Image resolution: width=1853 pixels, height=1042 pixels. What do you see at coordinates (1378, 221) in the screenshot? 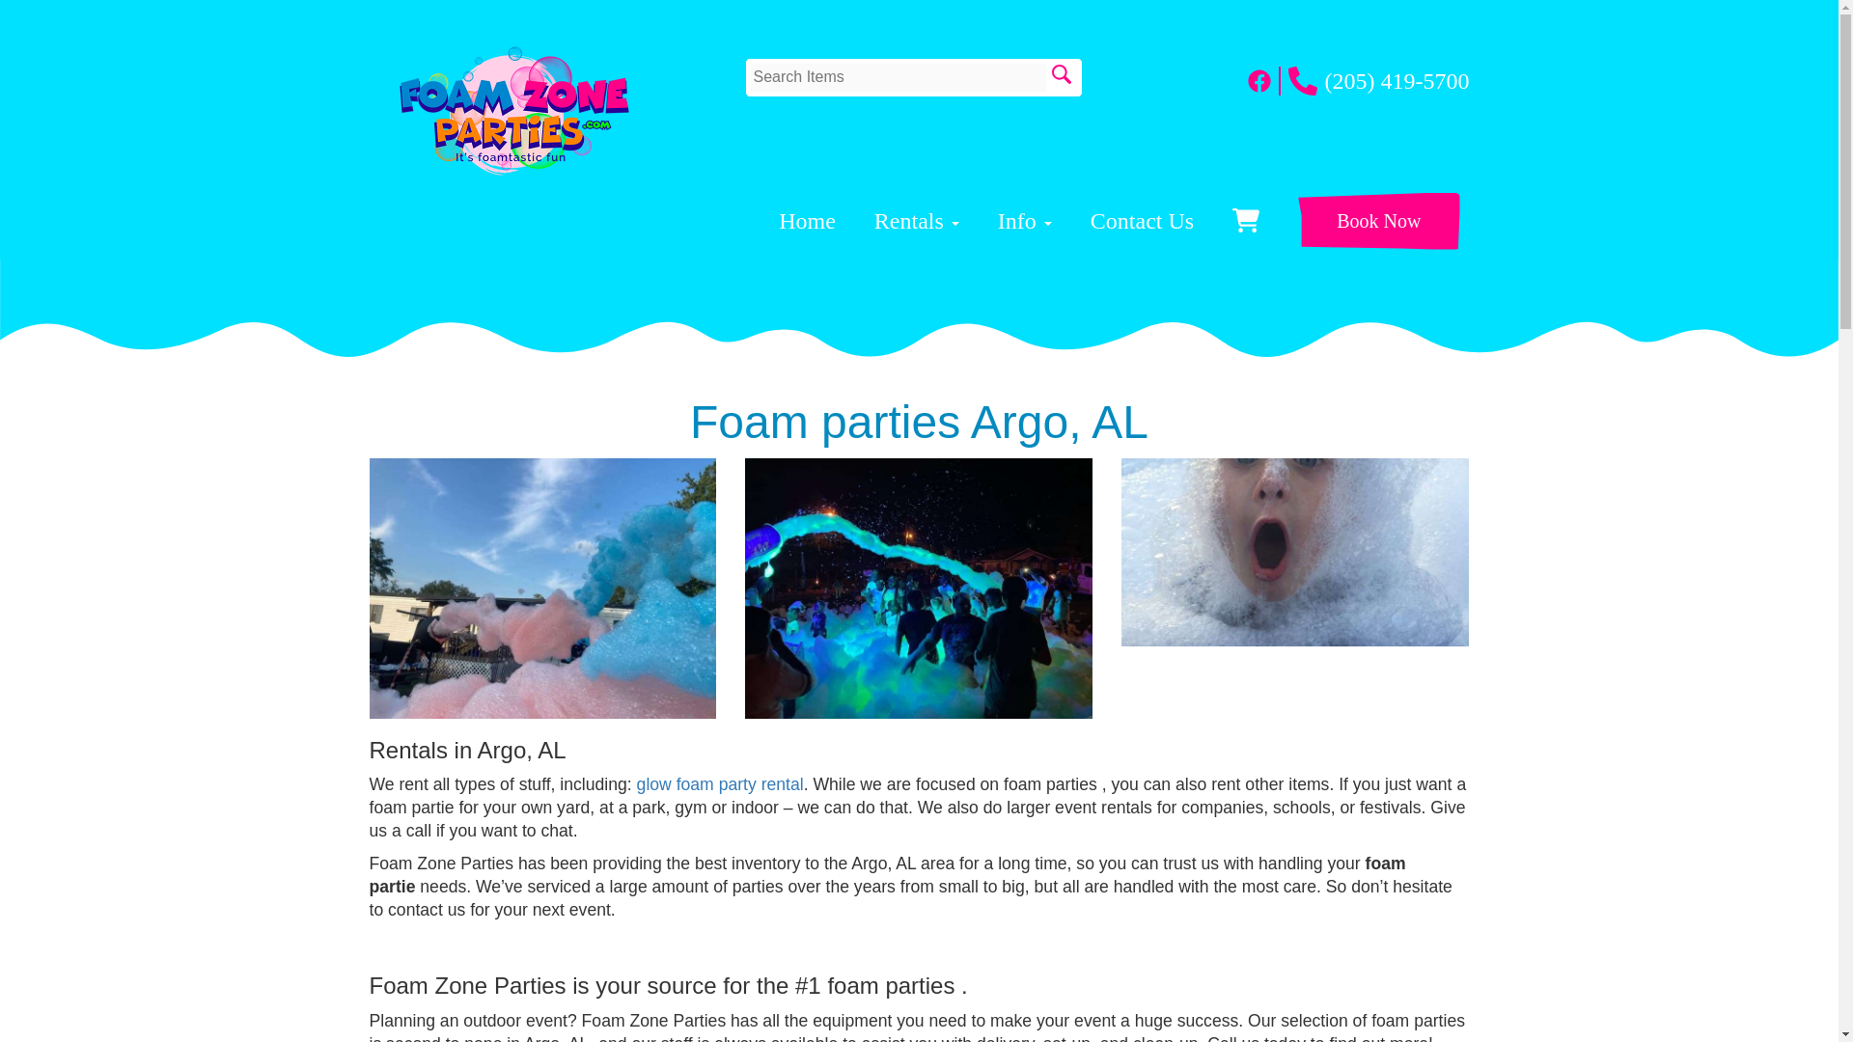
I see `Book Now` at bounding box center [1378, 221].